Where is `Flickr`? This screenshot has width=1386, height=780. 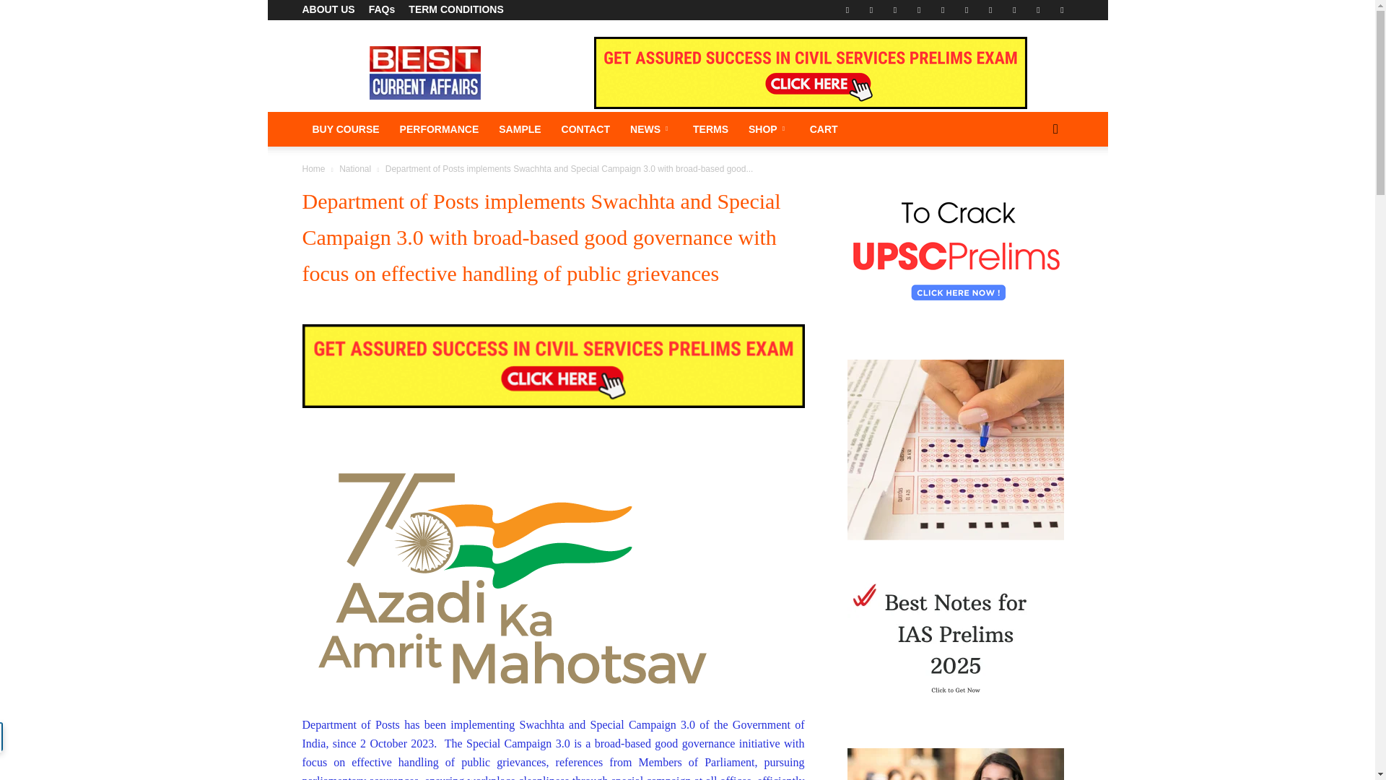
Flickr is located at coordinates (871, 10).